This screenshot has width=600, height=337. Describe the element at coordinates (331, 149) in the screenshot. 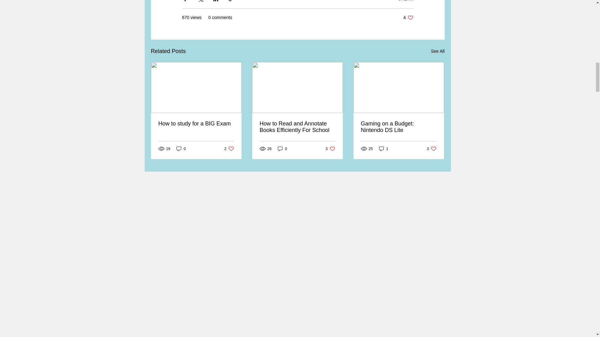

I see `STEAM` at that location.